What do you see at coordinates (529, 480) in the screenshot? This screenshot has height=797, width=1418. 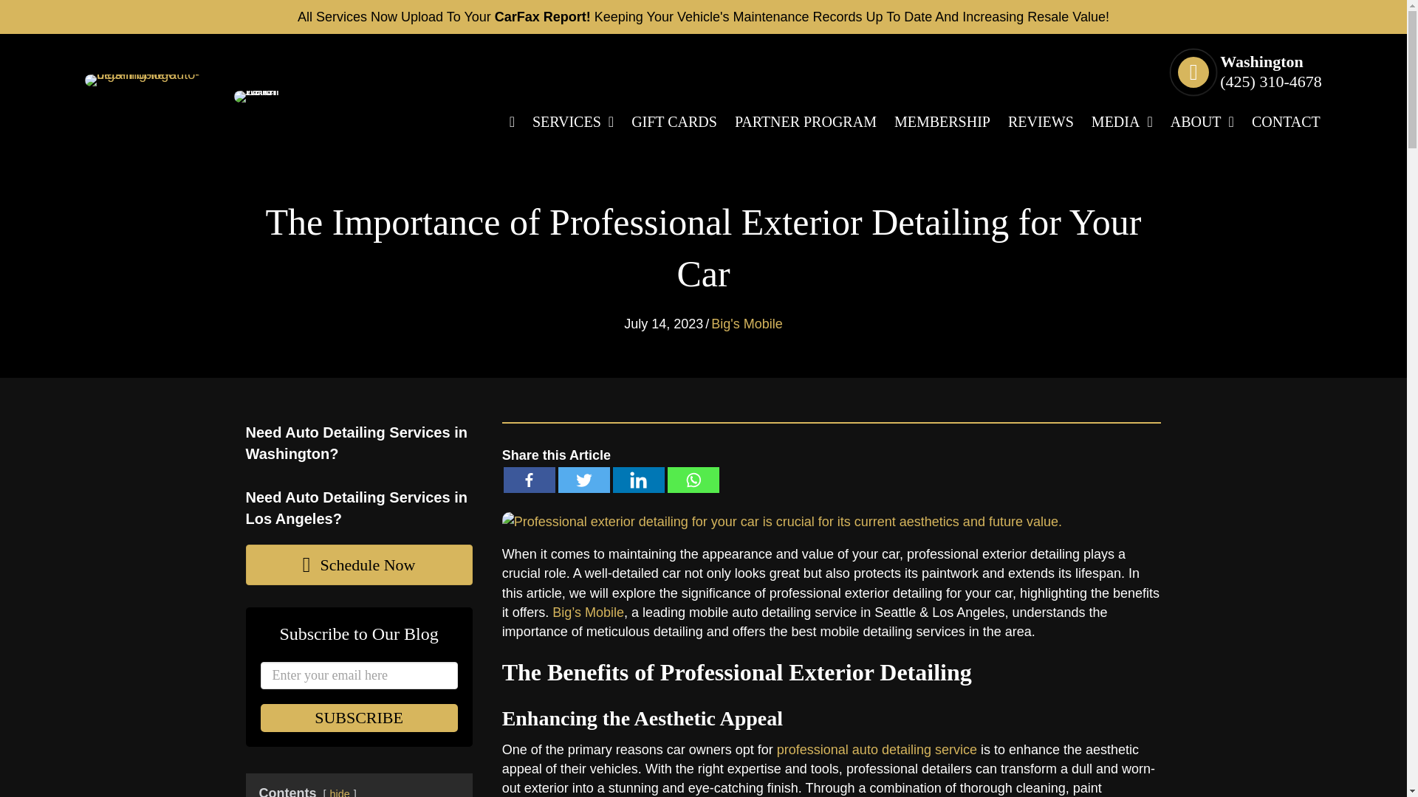 I see `Facebook` at bounding box center [529, 480].